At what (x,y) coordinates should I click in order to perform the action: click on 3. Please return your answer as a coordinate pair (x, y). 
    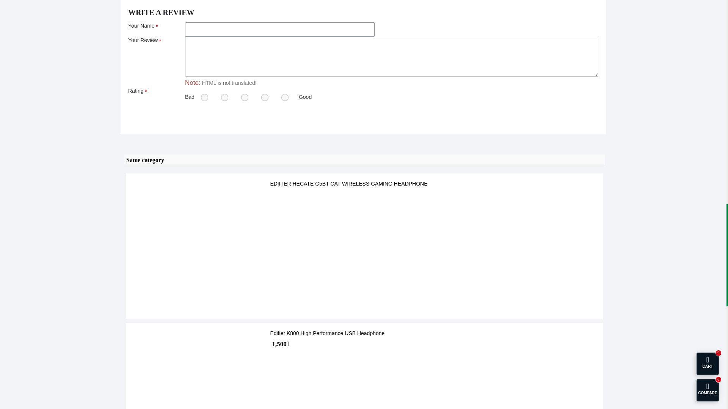
    Looking at the image, I should click on (243, 96).